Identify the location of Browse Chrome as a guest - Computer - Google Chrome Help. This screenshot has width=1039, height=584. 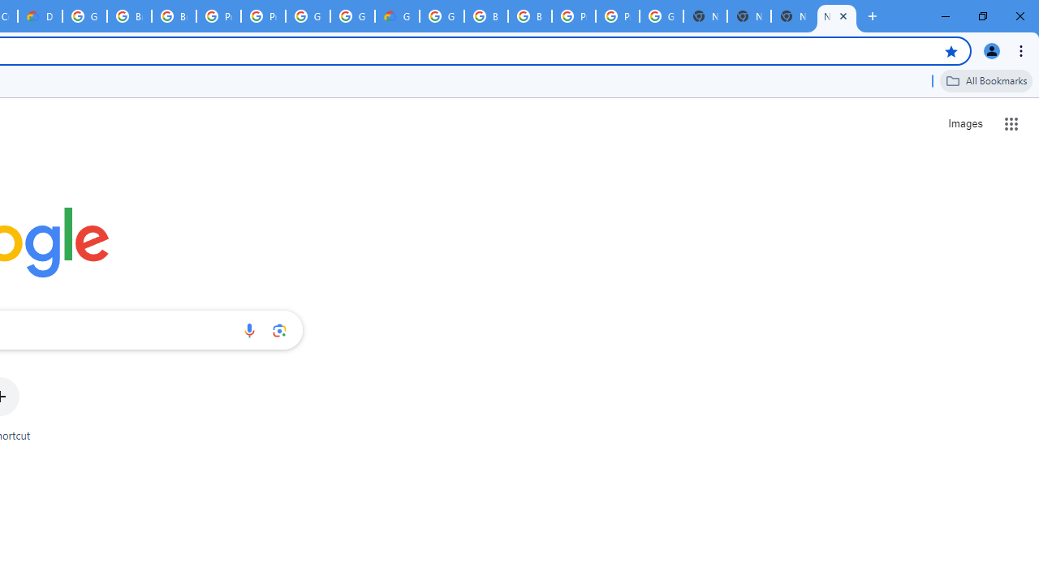
(128, 16).